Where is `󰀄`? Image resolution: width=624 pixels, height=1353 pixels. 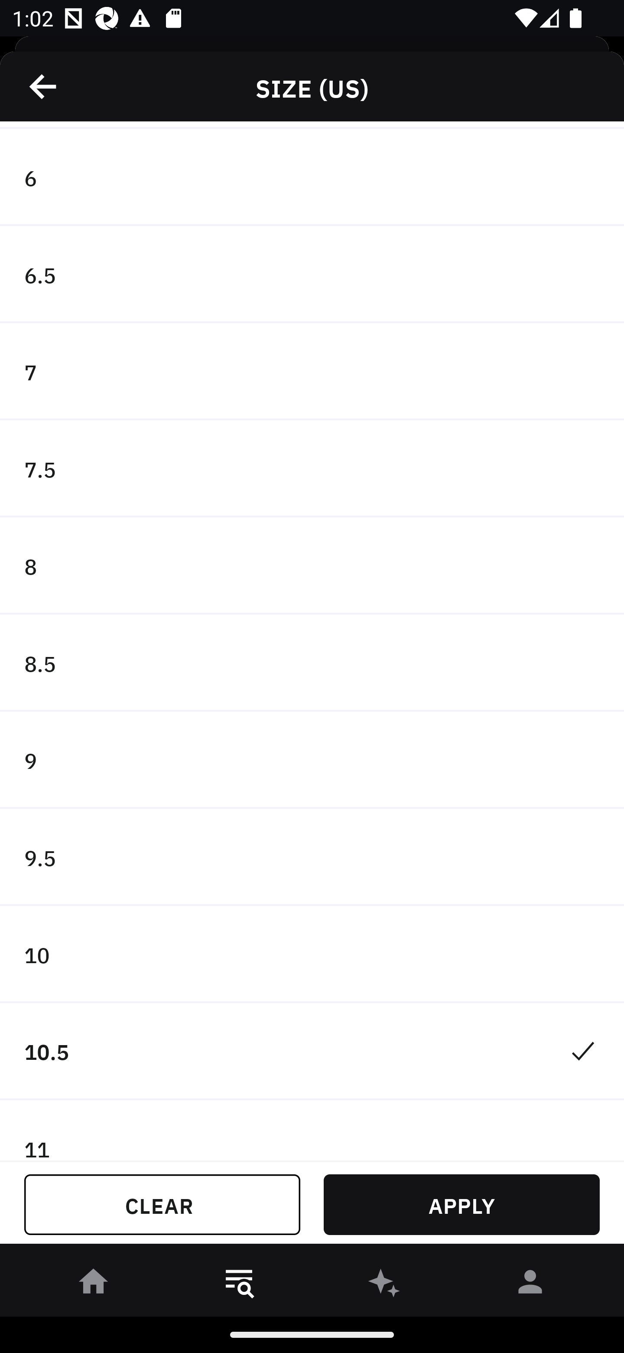 󰀄 is located at coordinates (530, 1284).